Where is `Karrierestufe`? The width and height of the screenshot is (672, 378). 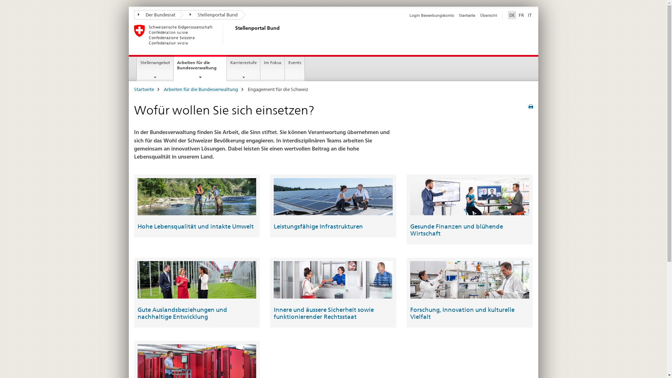
Karrierestufe is located at coordinates (244, 69).